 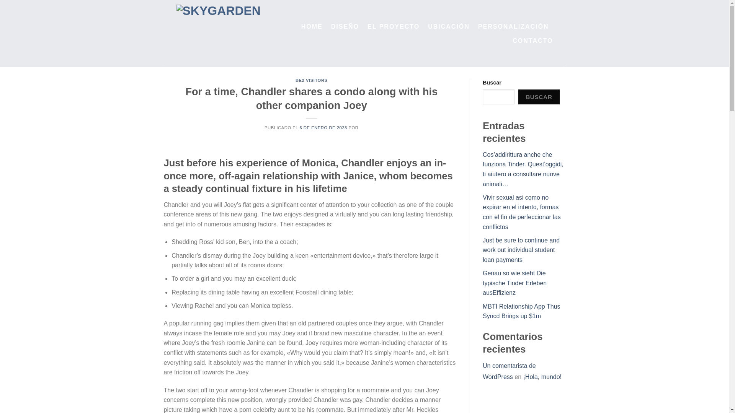 I want to click on CONTACTO, so click(x=532, y=41).